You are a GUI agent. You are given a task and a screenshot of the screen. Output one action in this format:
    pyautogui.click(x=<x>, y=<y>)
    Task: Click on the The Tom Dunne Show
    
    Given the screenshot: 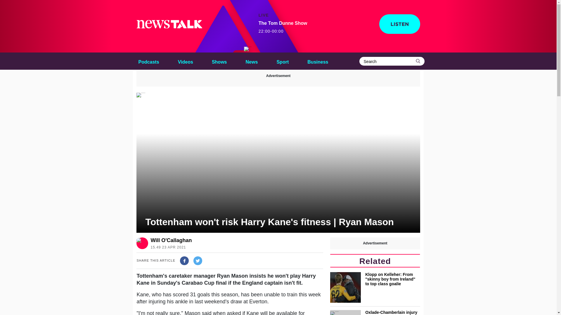 What is the action you would take?
    pyautogui.click(x=248, y=49)
    